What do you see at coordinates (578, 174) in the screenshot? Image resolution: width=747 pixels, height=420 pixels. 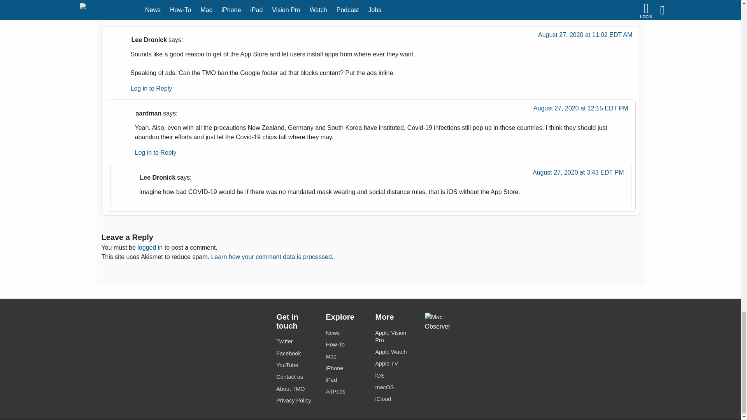 I see `August 27, 2020 at 3:43 EDT PM` at bounding box center [578, 174].